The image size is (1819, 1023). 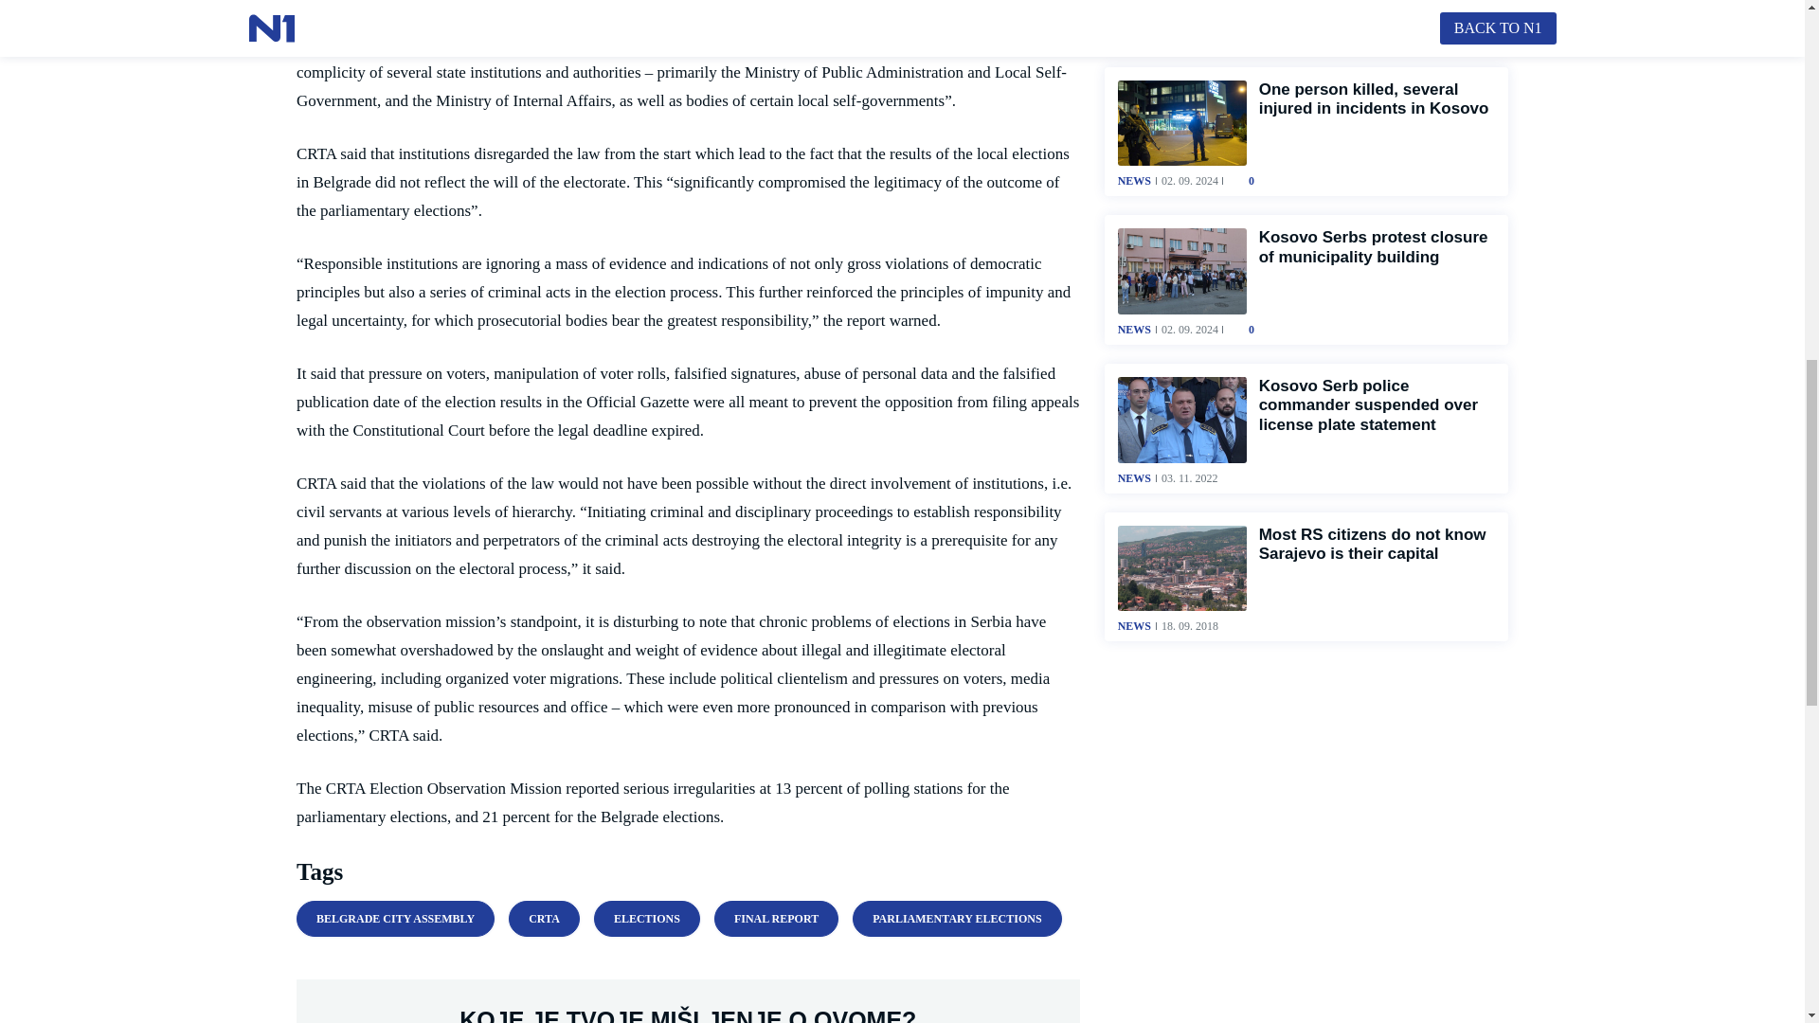 I want to click on FINAL REPORT, so click(x=777, y=919).